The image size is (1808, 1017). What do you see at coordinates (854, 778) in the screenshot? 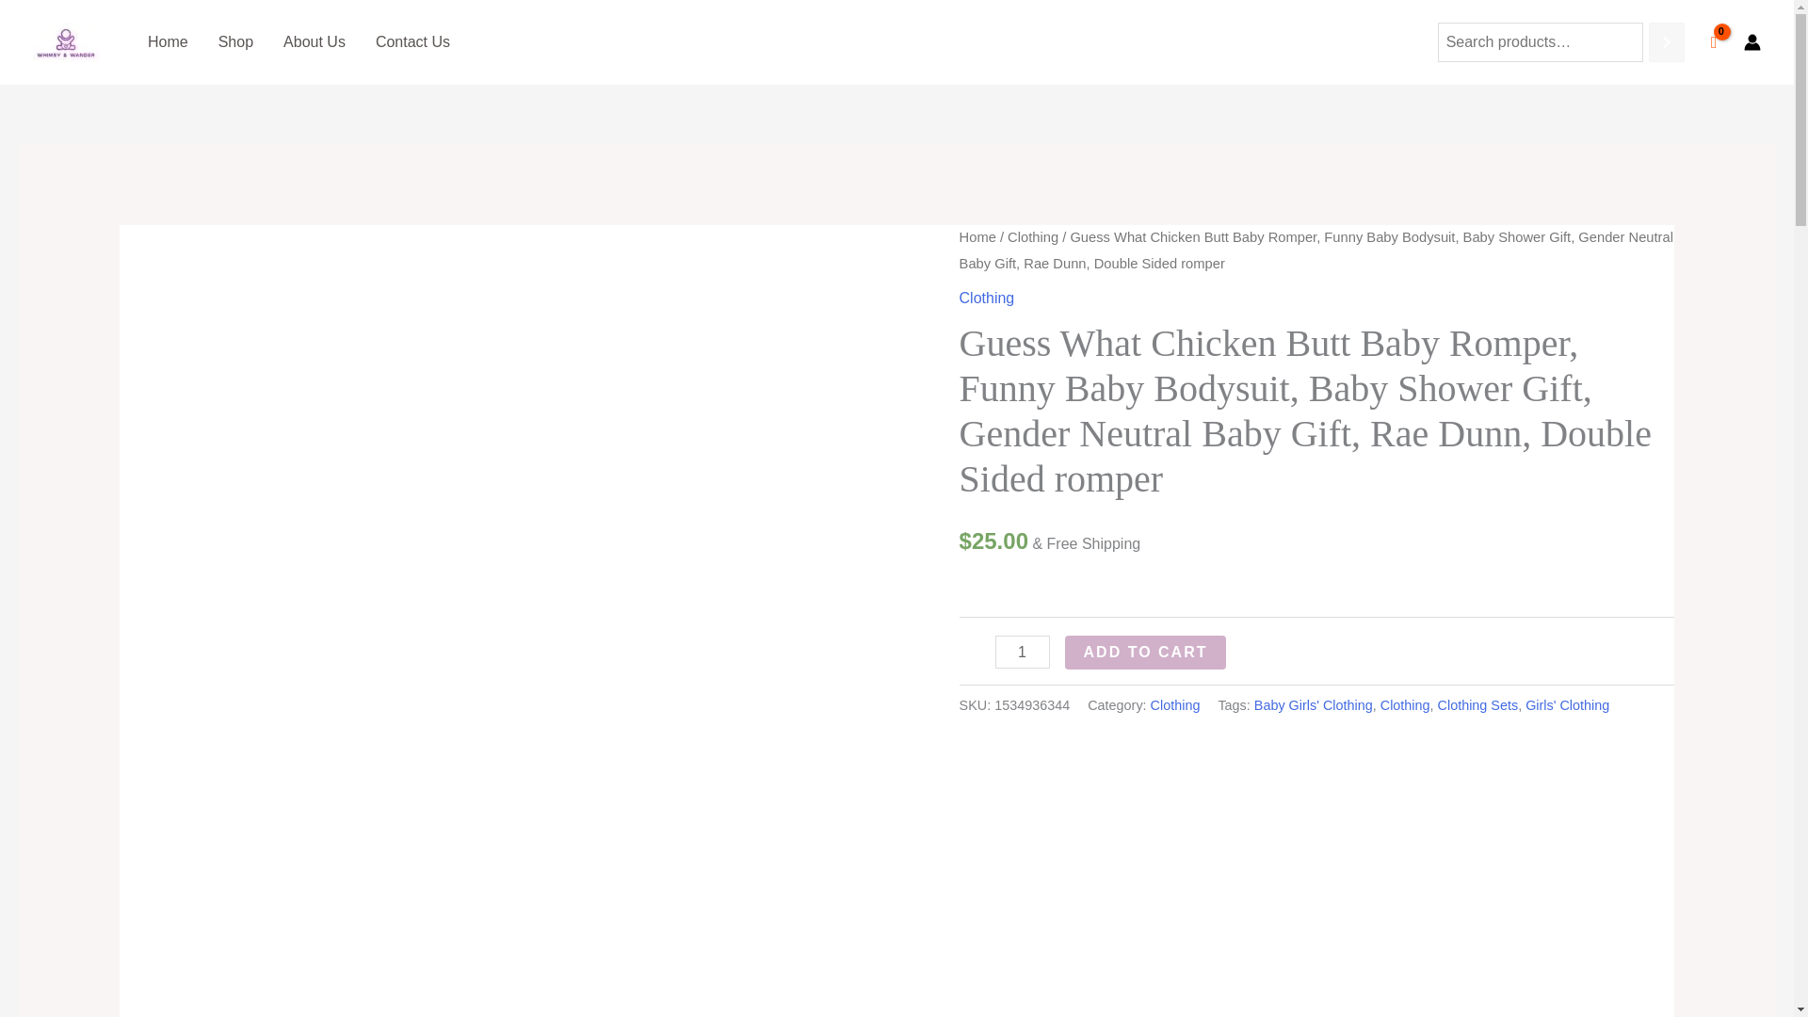
I see `Log In` at bounding box center [854, 778].